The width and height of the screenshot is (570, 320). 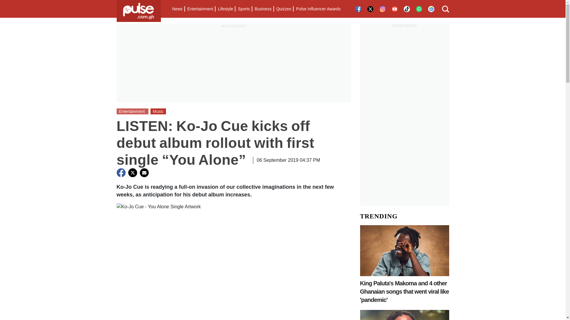 What do you see at coordinates (243, 9) in the screenshot?
I see `Sports` at bounding box center [243, 9].